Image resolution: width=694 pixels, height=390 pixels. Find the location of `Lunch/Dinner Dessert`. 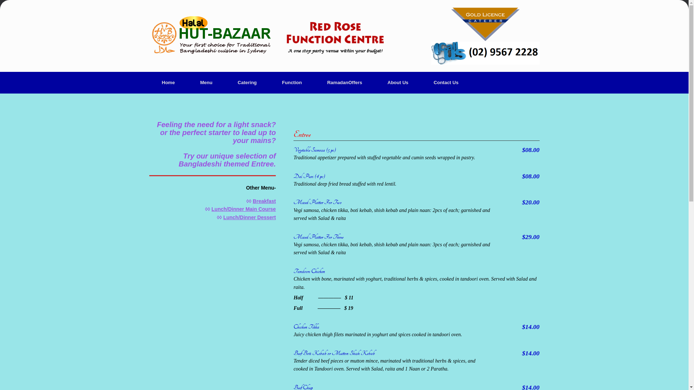

Lunch/Dinner Dessert is located at coordinates (249, 217).